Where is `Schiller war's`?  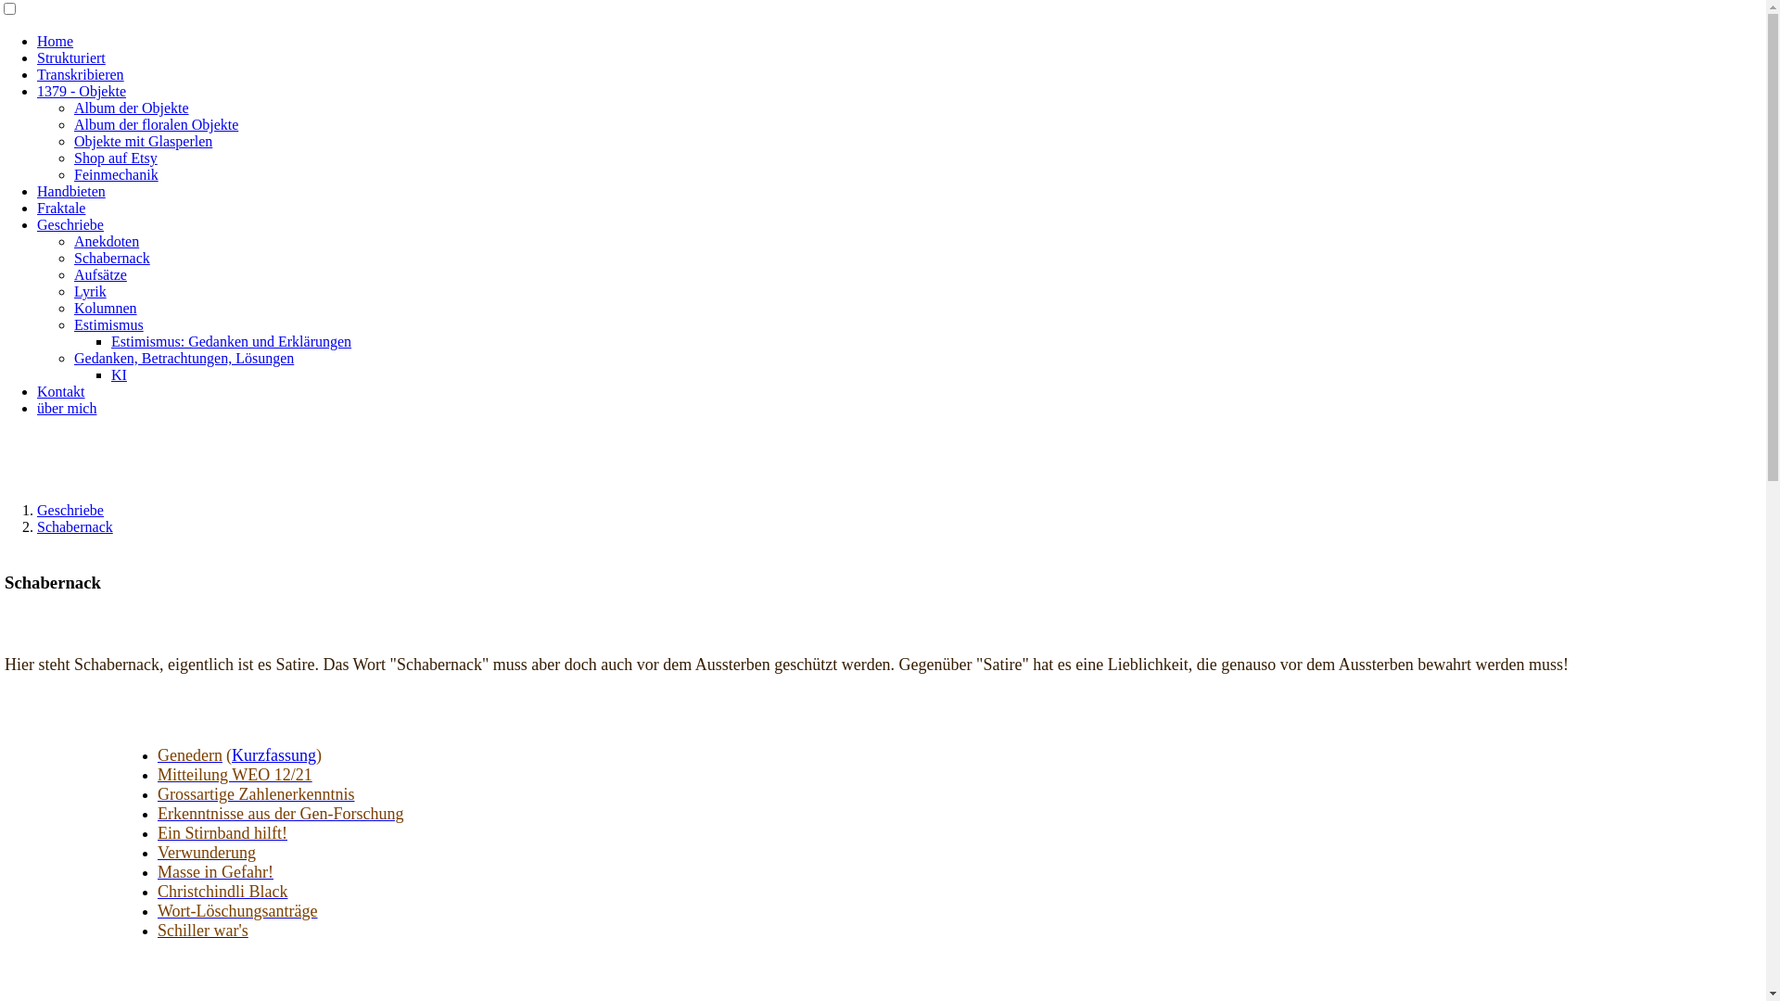 Schiller war's is located at coordinates (203, 931).